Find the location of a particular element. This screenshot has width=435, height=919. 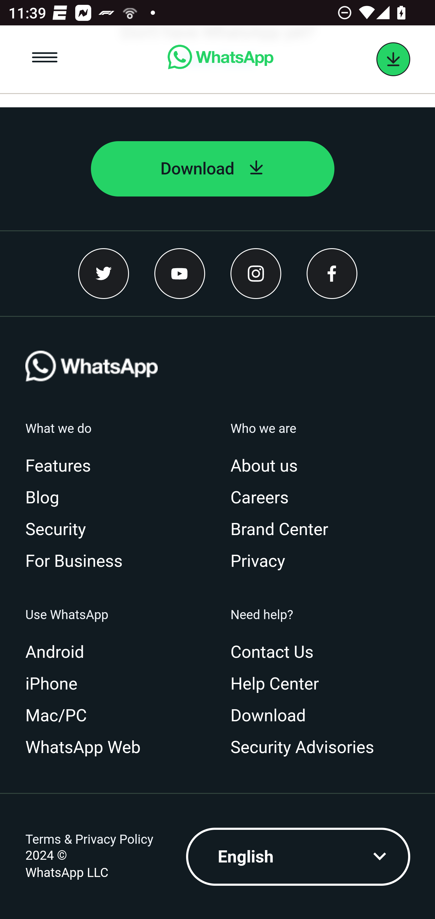

details?id=com is located at coordinates (393, 60).